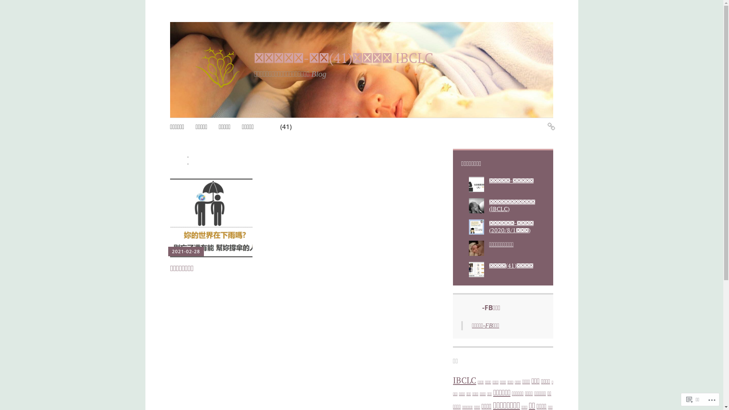  What do you see at coordinates (186, 251) in the screenshot?
I see `2021-02-28` at bounding box center [186, 251].